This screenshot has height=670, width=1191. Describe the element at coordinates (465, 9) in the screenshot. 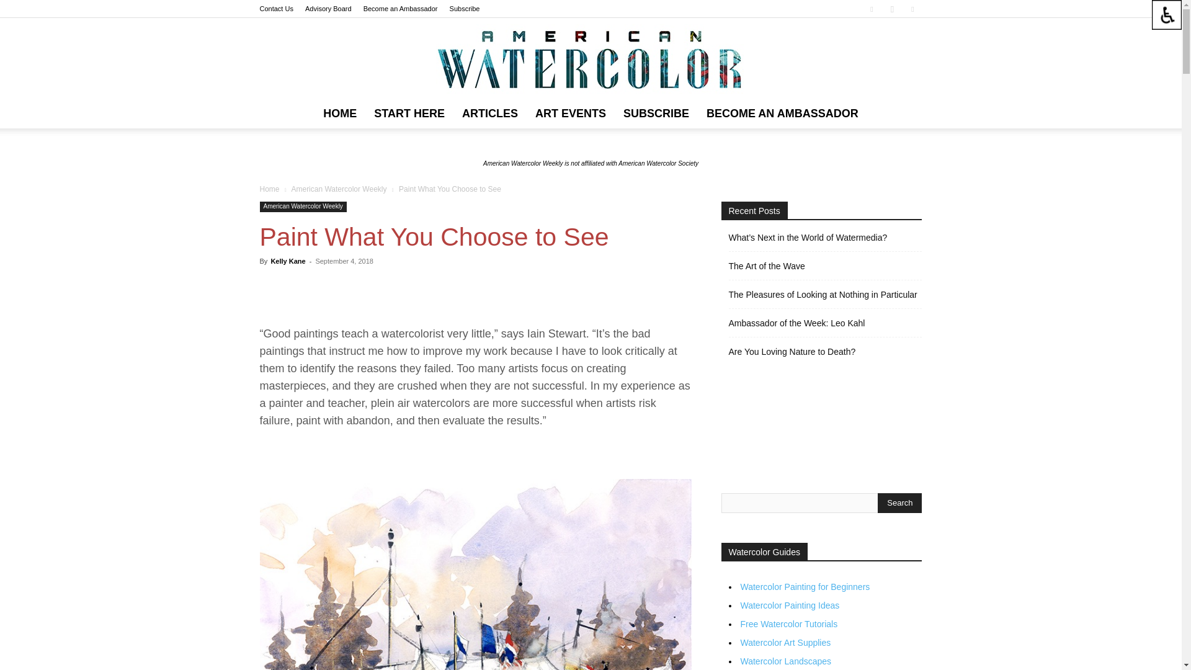

I see `Subscribe` at that location.